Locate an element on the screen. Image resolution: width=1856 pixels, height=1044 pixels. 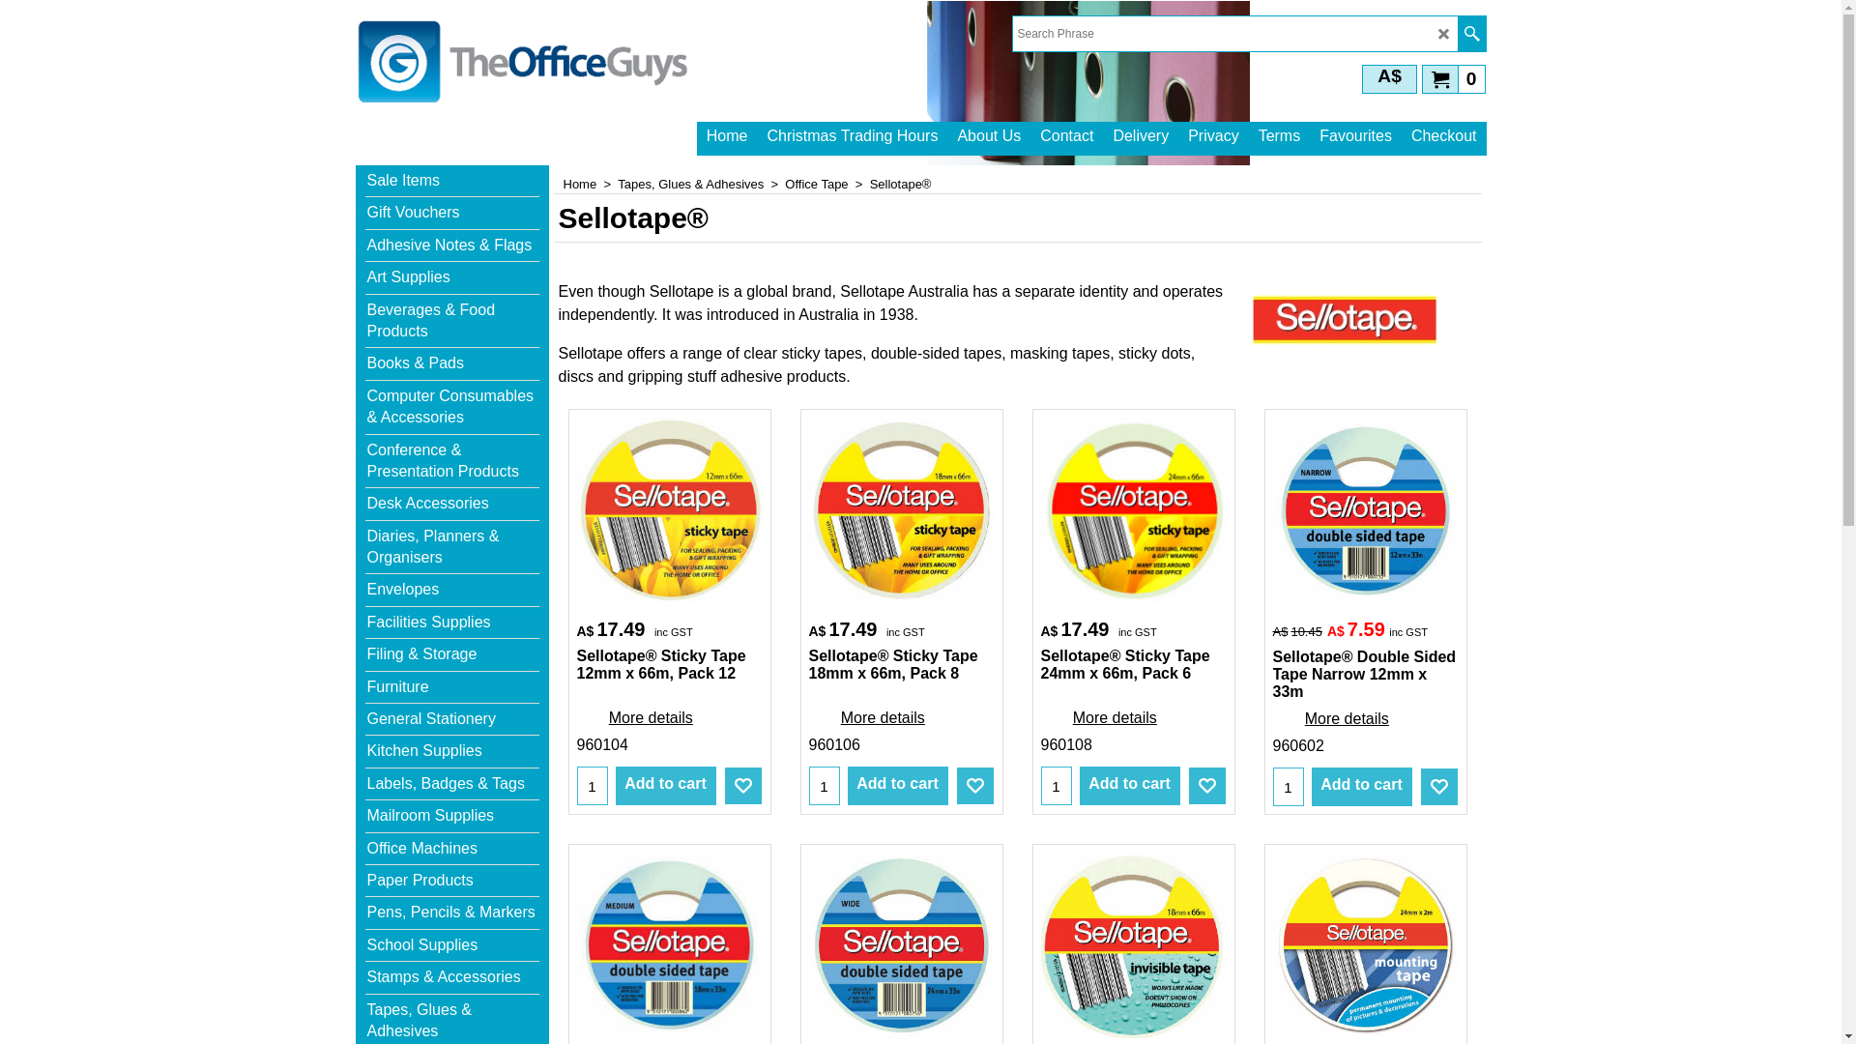
Add to cart is located at coordinates (666, 786).